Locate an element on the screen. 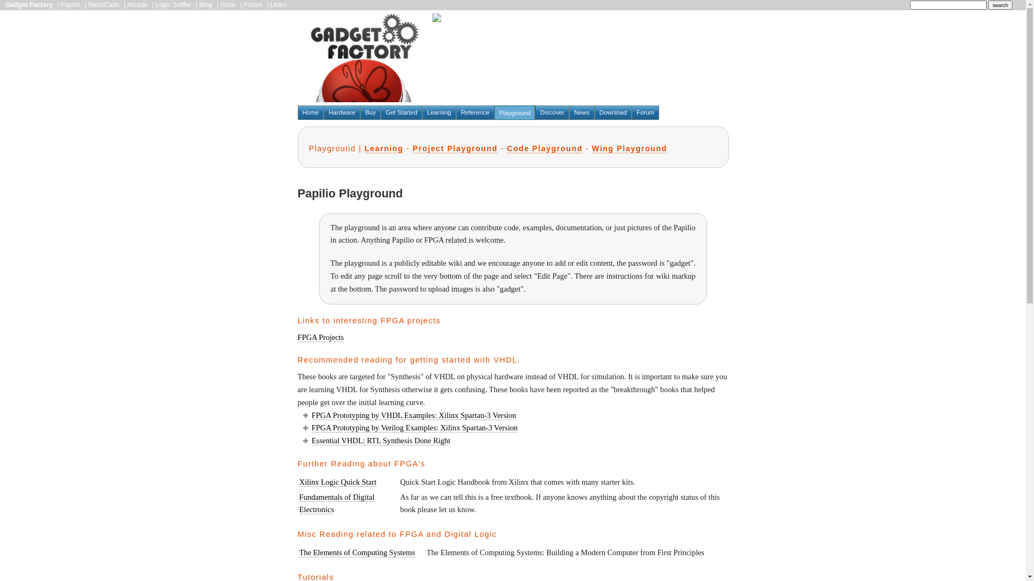 The height and width of the screenshot is (581, 1034). Fundamentals of Digital Electronics is located at coordinates (337, 504).